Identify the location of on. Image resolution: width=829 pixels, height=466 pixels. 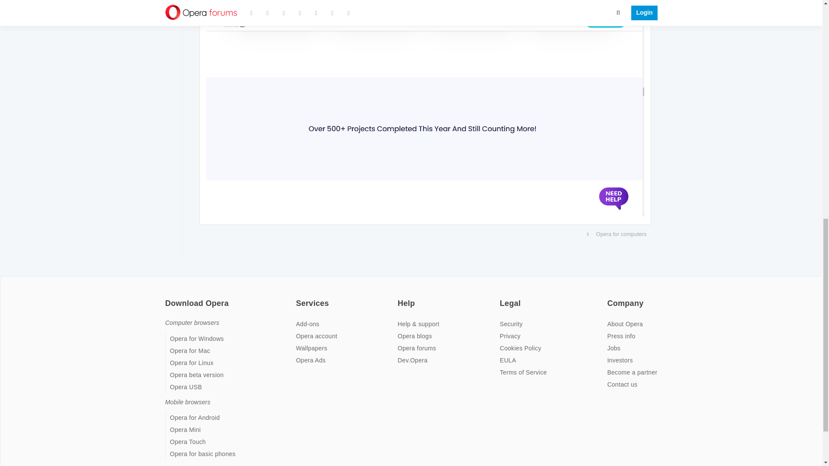
(502, 297).